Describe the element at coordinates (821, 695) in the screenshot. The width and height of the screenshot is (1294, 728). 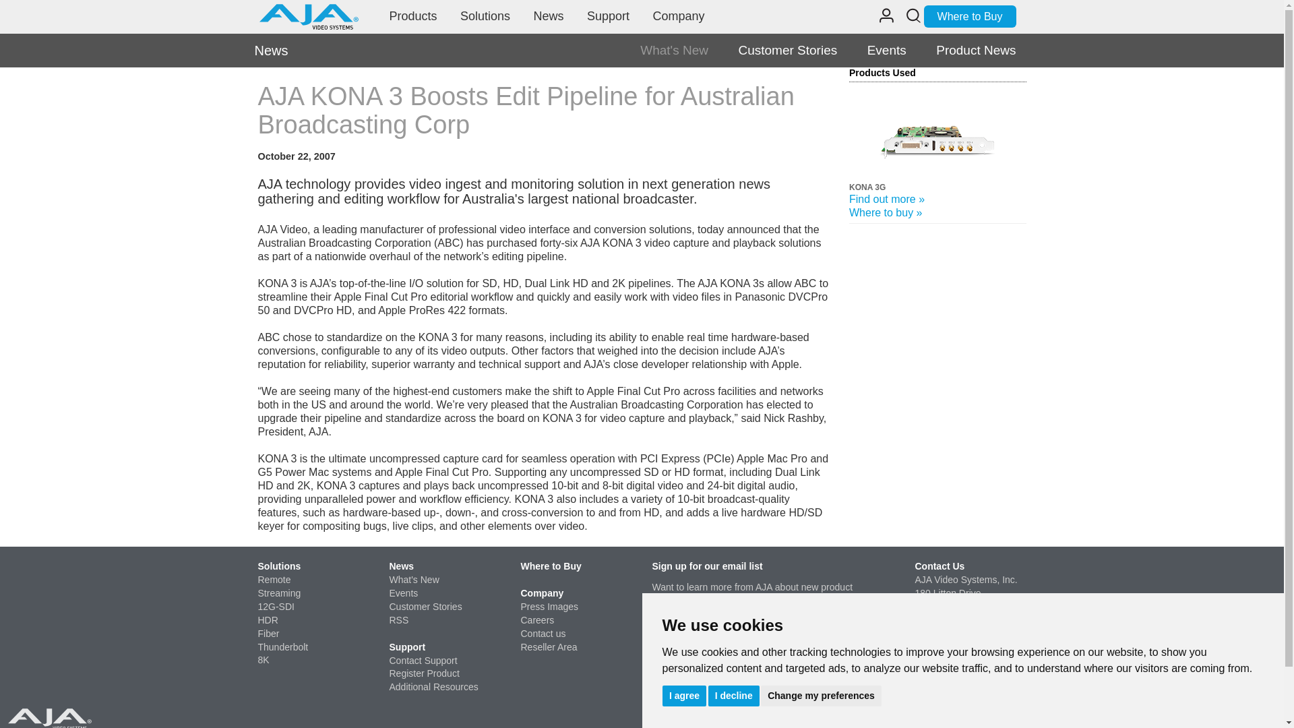
I see `Change my preferences` at that location.